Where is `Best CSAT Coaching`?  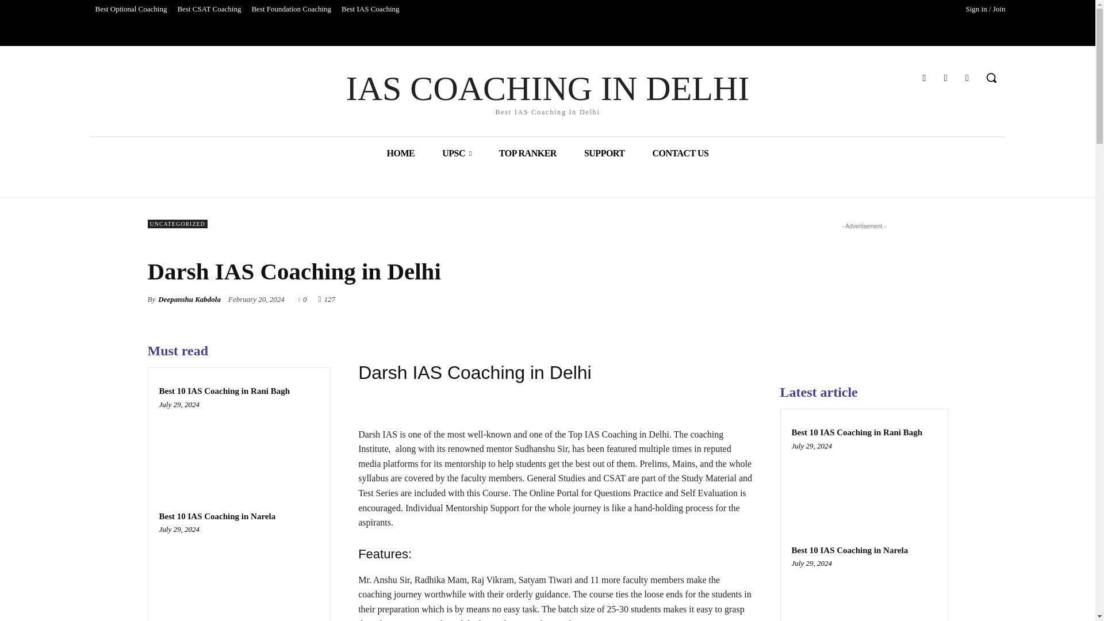
Best CSAT Coaching is located at coordinates (209, 9).